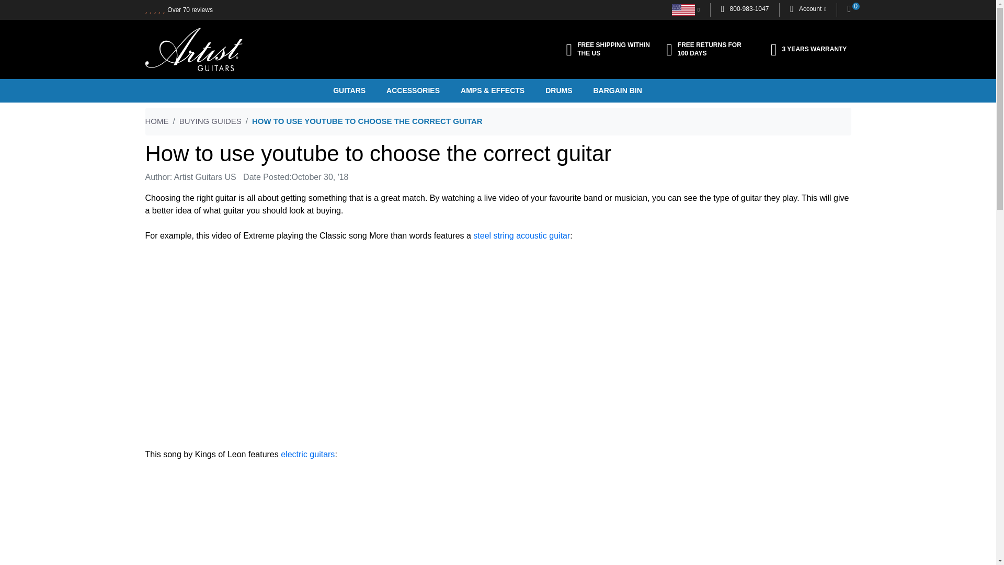  What do you see at coordinates (808, 9) in the screenshot?
I see `Account` at bounding box center [808, 9].